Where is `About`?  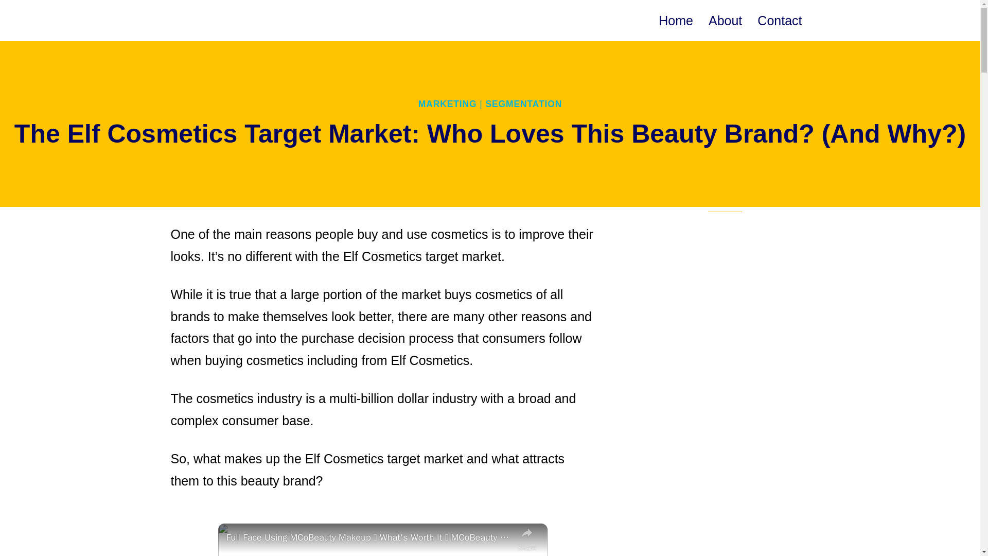
About is located at coordinates (725, 21).